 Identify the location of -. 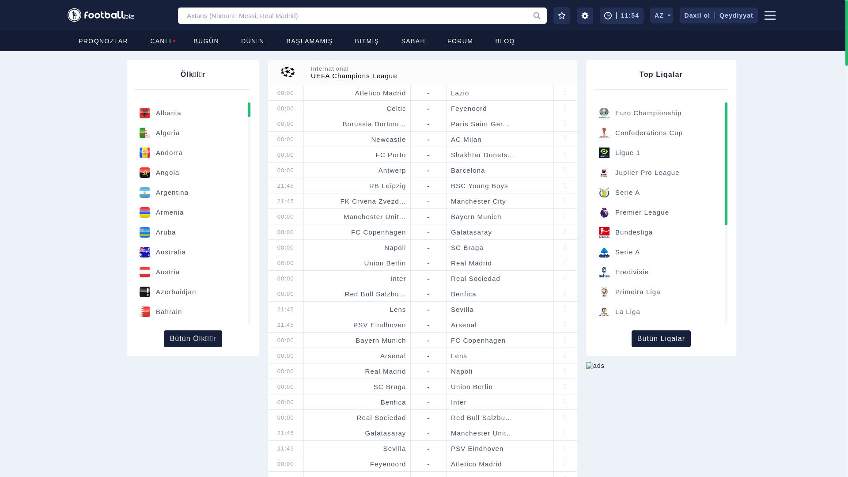
(428, 325).